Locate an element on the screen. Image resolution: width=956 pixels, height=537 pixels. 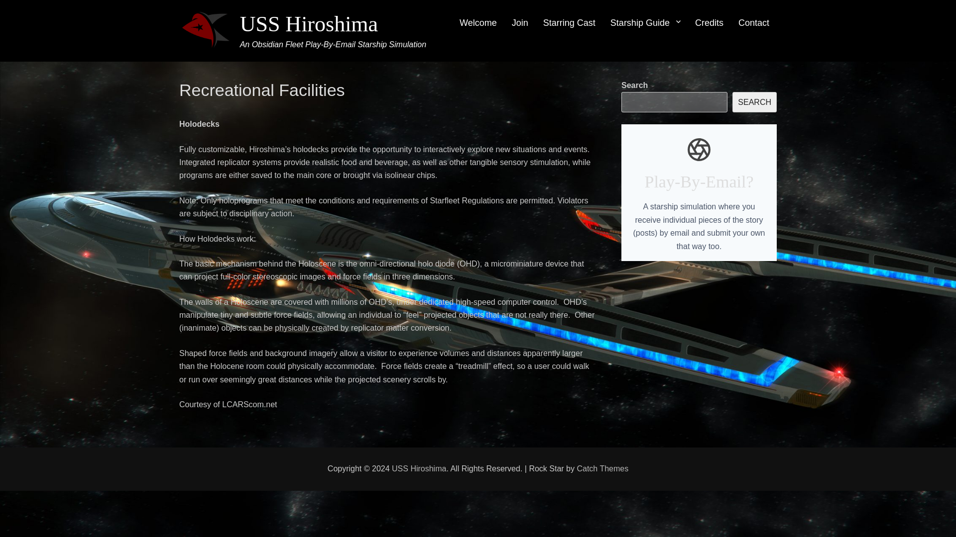
Starship Guide is located at coordinates (645, 23).